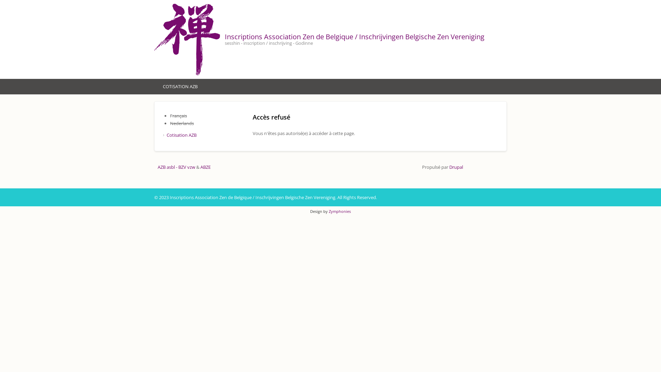 This screenshot has height=372, width=661. Describe the element at coordinates (206, 167) in the screenshot. I see `ABZE` at that location.